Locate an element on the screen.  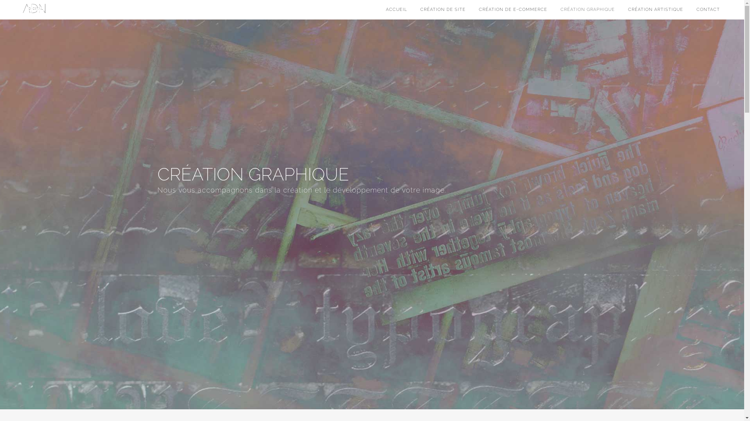
ACCUEIL is located at coordinates (396, 10).